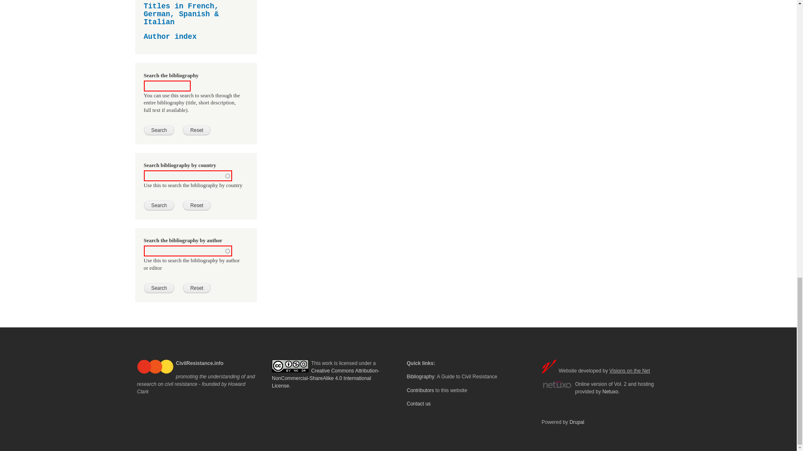 The width and height of the screenshot is (803, 451). What do you see at coordinates (197, 205) in the screenshot?
I see `Reset` at bounding box center [197, 205].